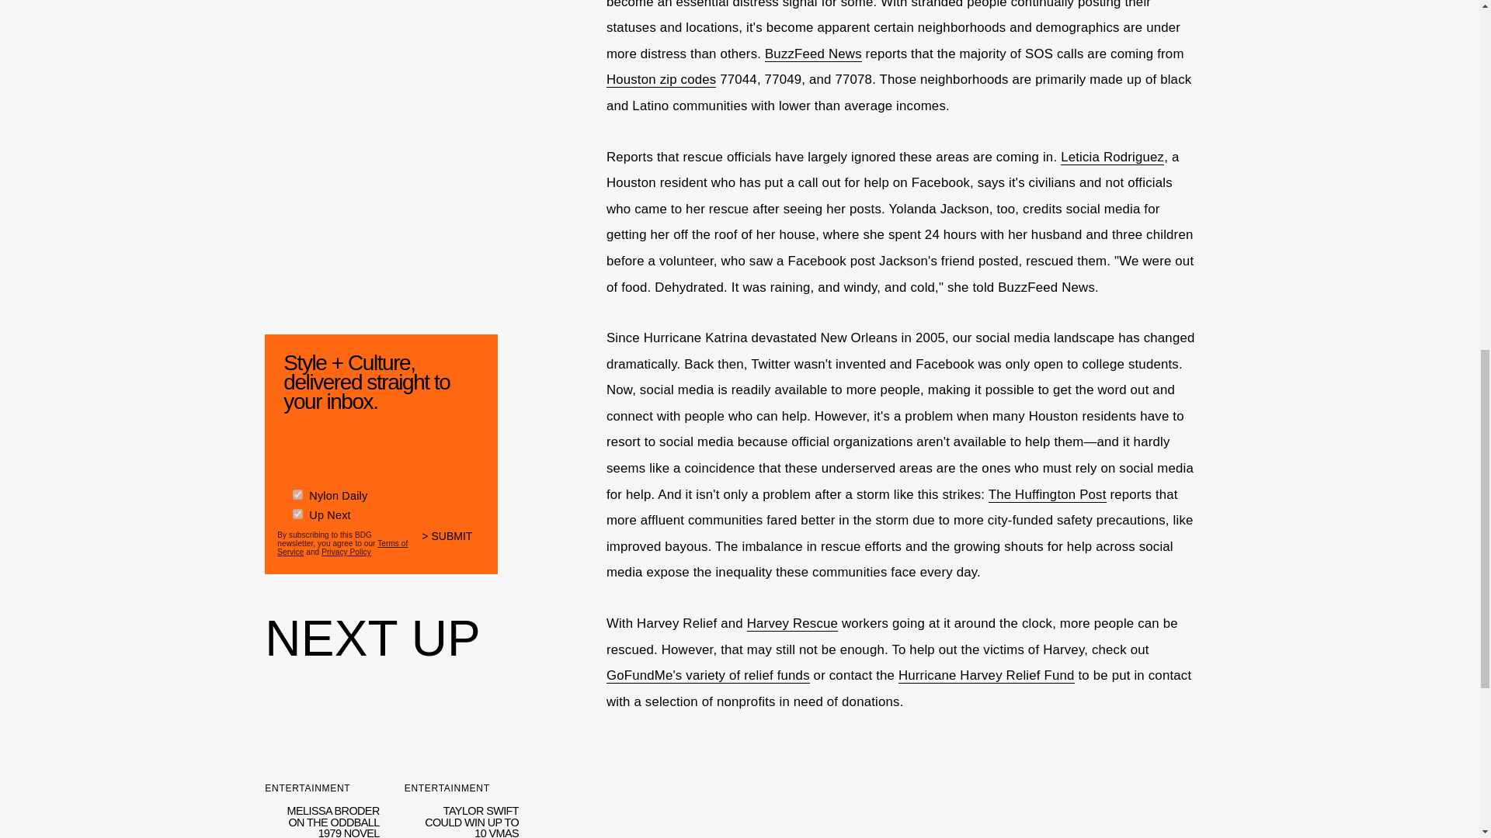 This screenshot has width=1491, height=838. I want to click on Leticia Rodriguez, so click(792, 624).